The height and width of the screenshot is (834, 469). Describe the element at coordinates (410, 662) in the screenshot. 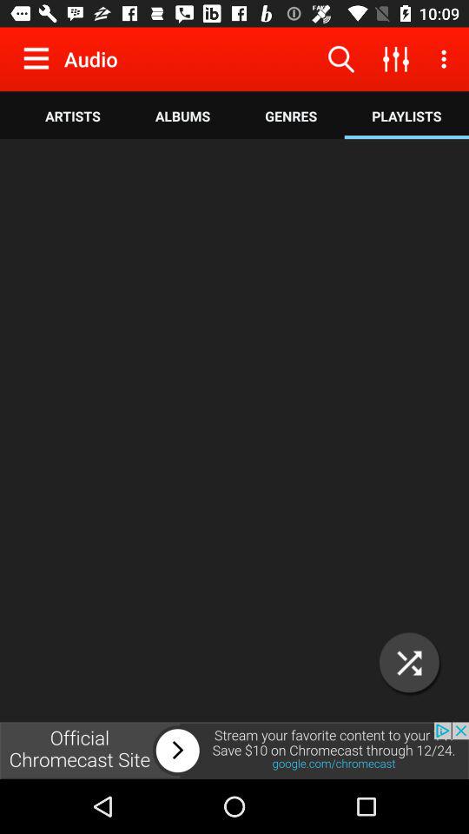

I see `playlist option` at that location.